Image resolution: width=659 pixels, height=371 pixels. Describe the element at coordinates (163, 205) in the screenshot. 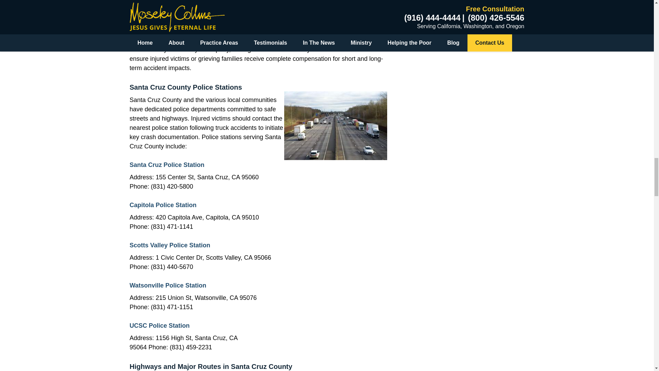

I see `Capitola Police Station` at that location.